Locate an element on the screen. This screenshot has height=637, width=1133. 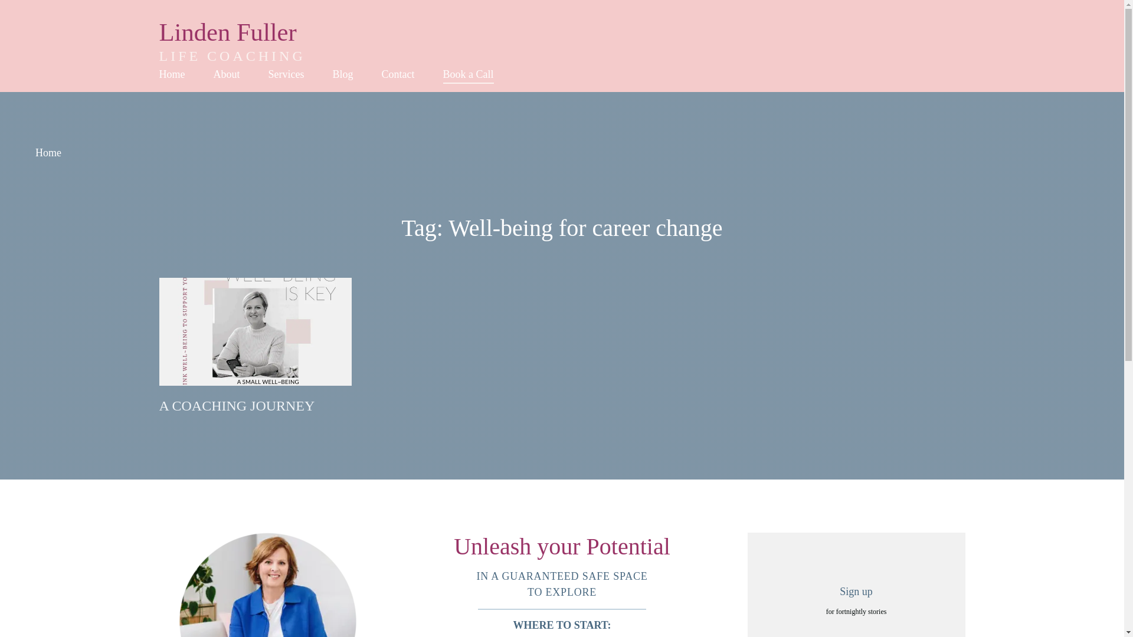
Contact is located at coordinates (227, 74).